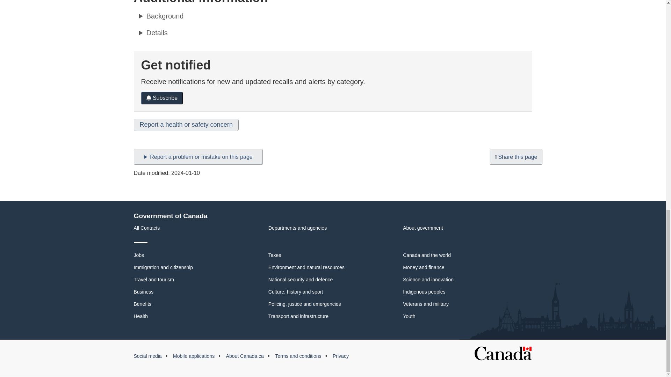  What do you see at coordinates (298, 228) in the screenshot?
I see `Departments and agencies section.` at bounding box center [298, 228].